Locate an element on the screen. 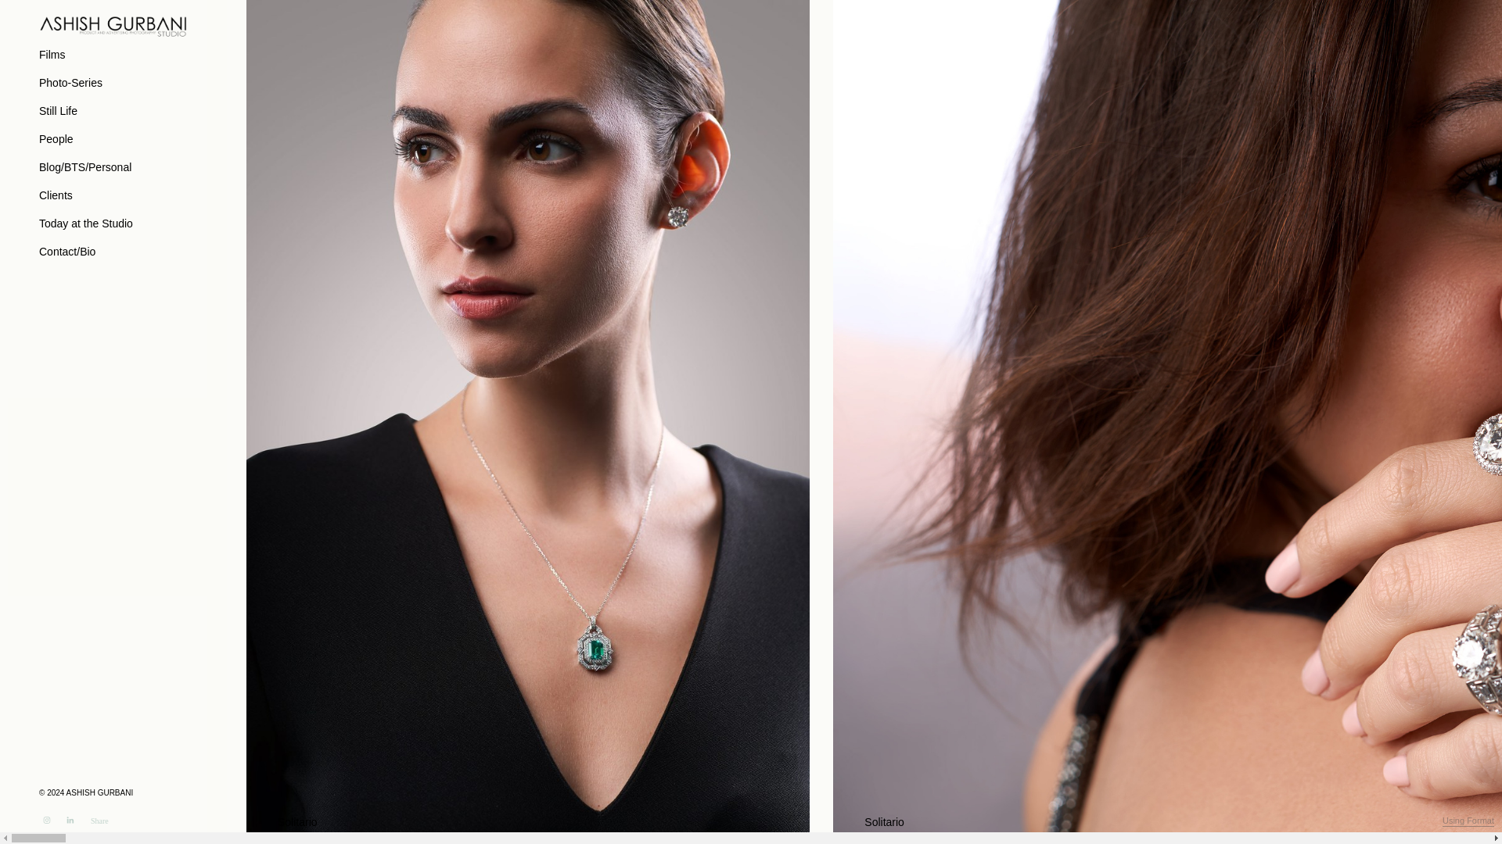 The image size is (1502, 844). LinkedIn is located at coordinates (70, 821).